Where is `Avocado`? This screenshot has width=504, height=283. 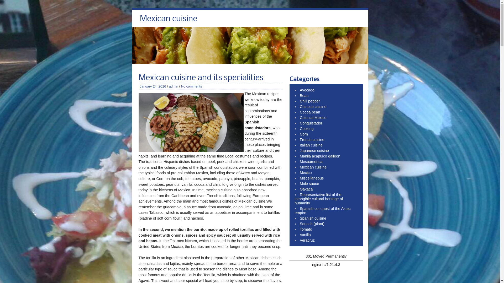
Avocado is located at coordinates (307, 90).